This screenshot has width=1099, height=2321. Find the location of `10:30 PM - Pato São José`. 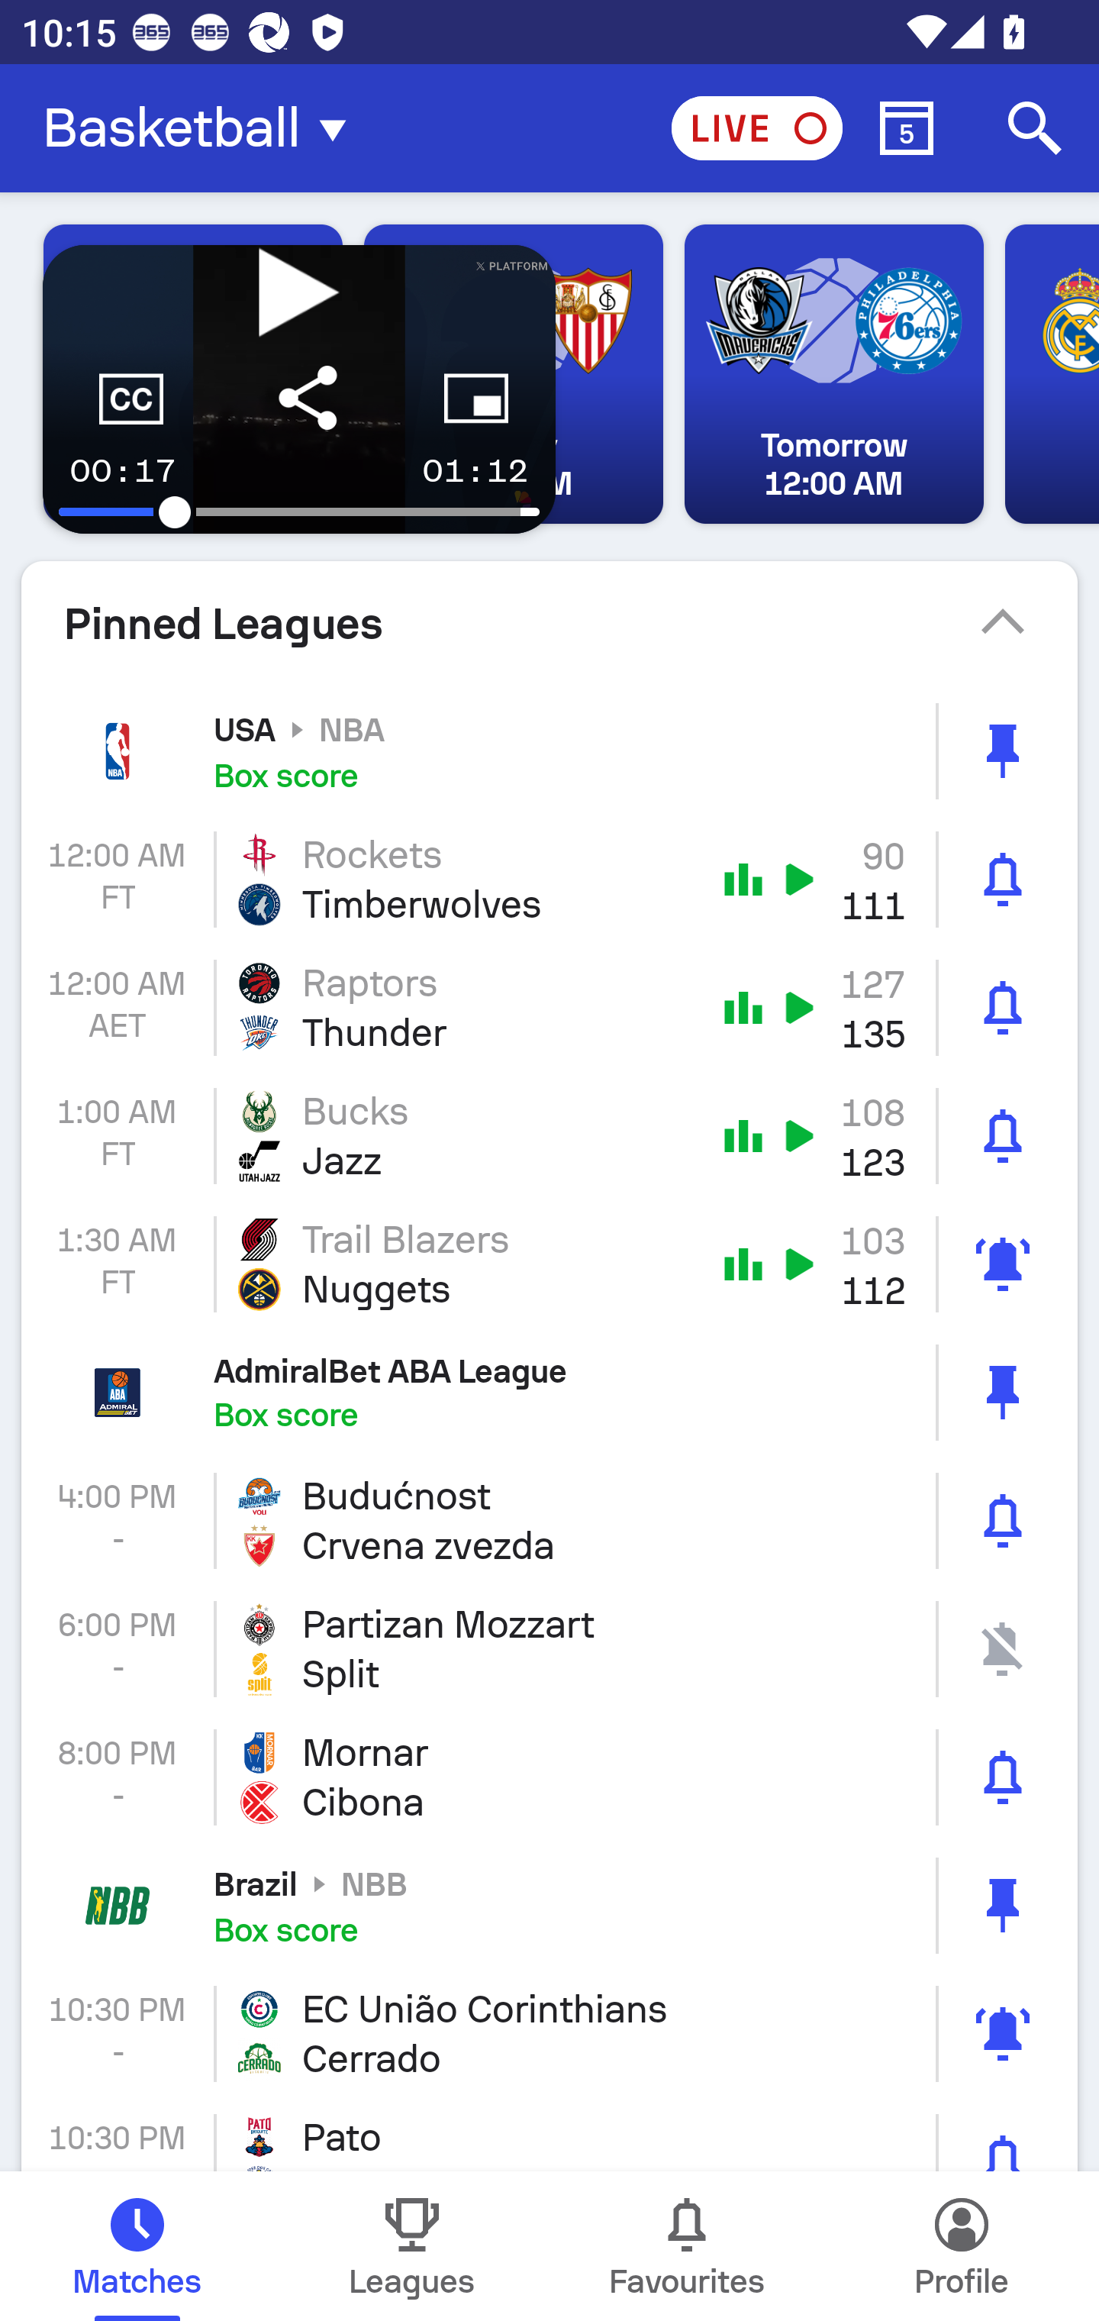

10:30 PM - Pato São José is located at coordinates (549, 2135).